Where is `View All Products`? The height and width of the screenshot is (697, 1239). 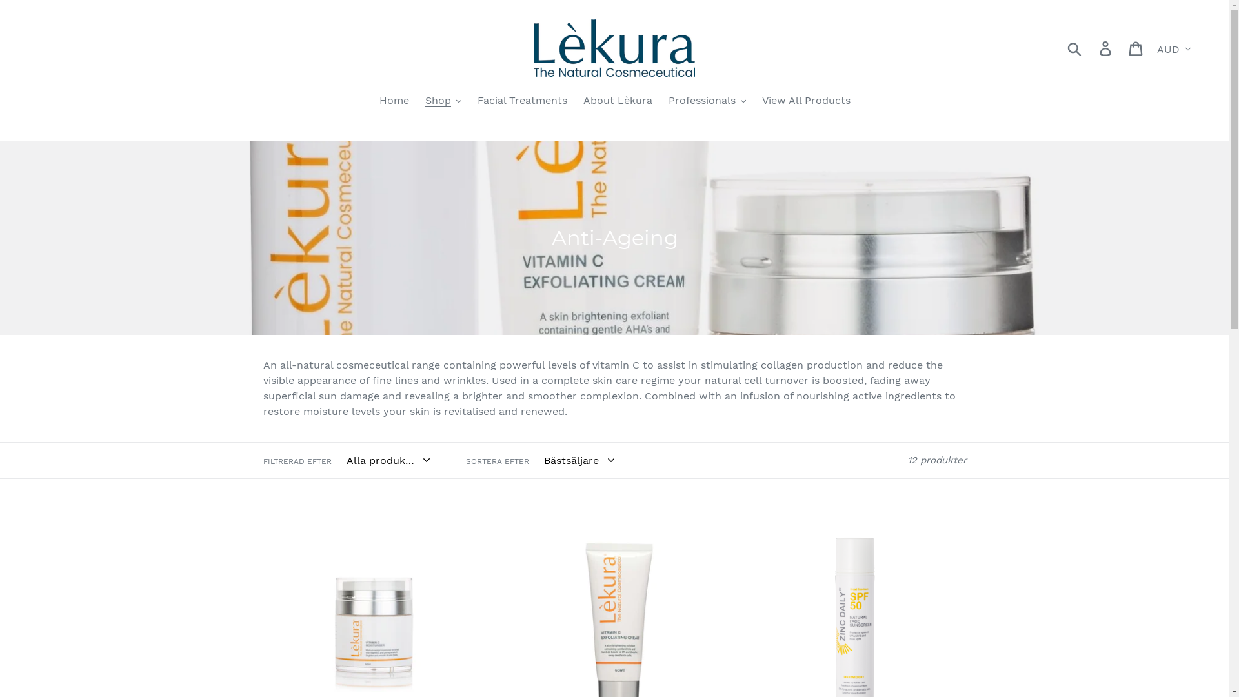
View All Products is located at coordinates (805, 102).